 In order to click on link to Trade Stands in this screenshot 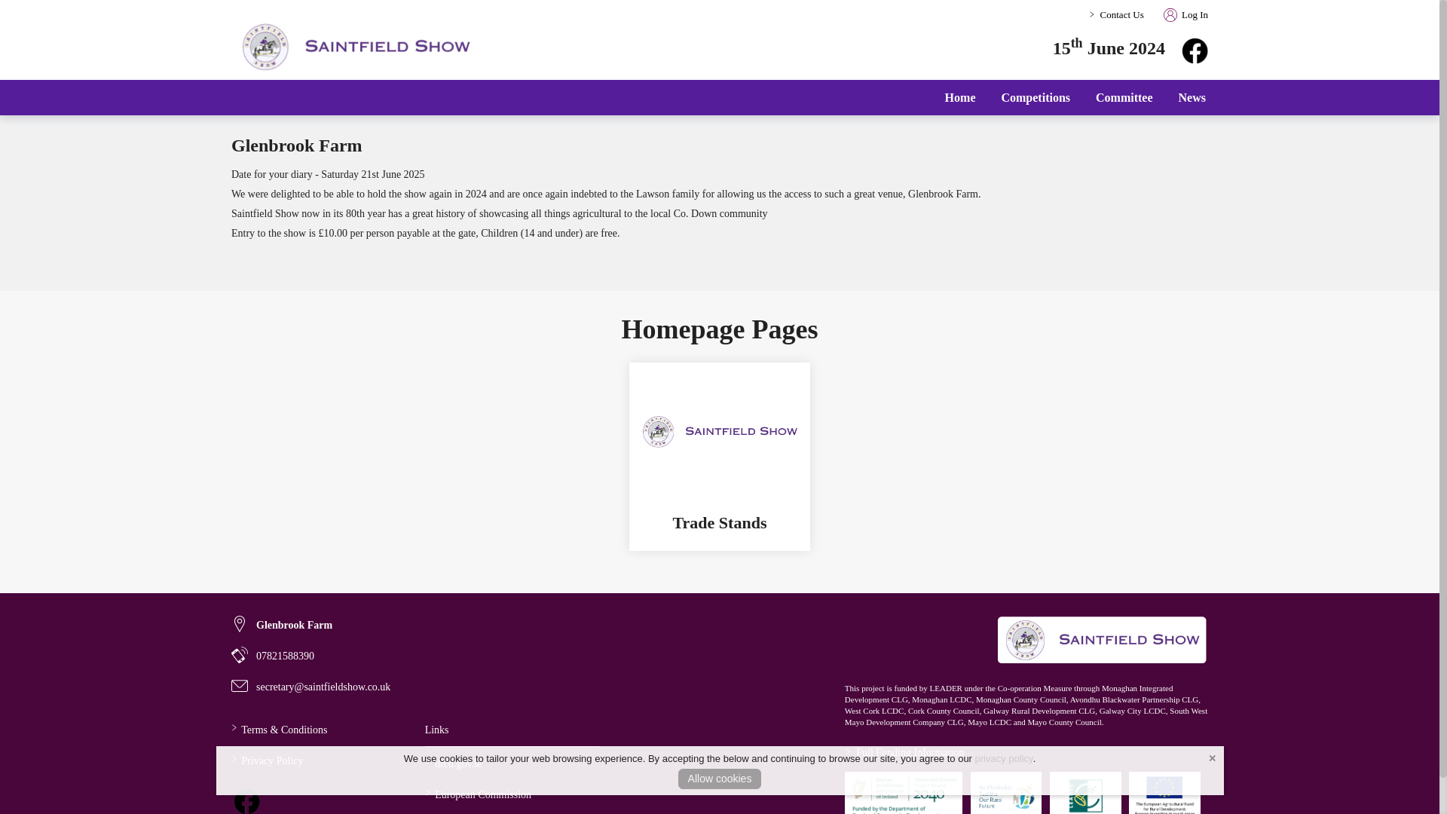, I will do `click(719, 523)`.